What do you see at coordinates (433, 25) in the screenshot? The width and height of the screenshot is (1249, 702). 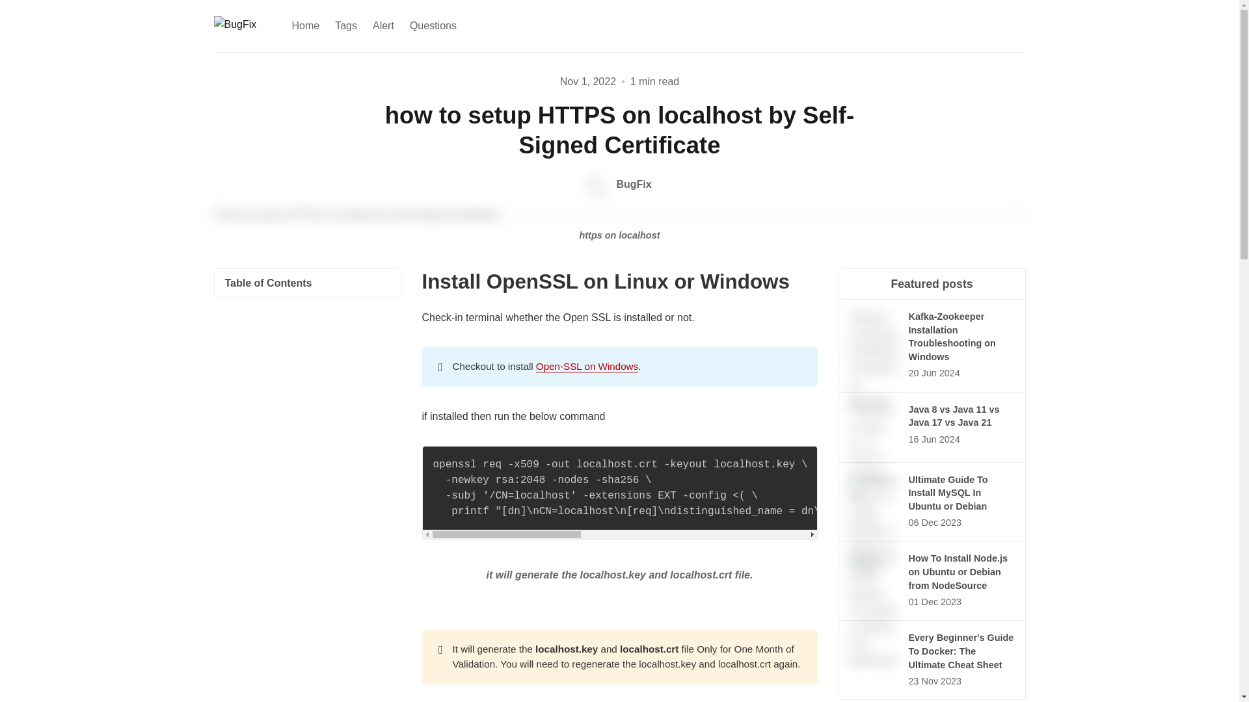 I see `Questions` at bounding box center [433, 25].